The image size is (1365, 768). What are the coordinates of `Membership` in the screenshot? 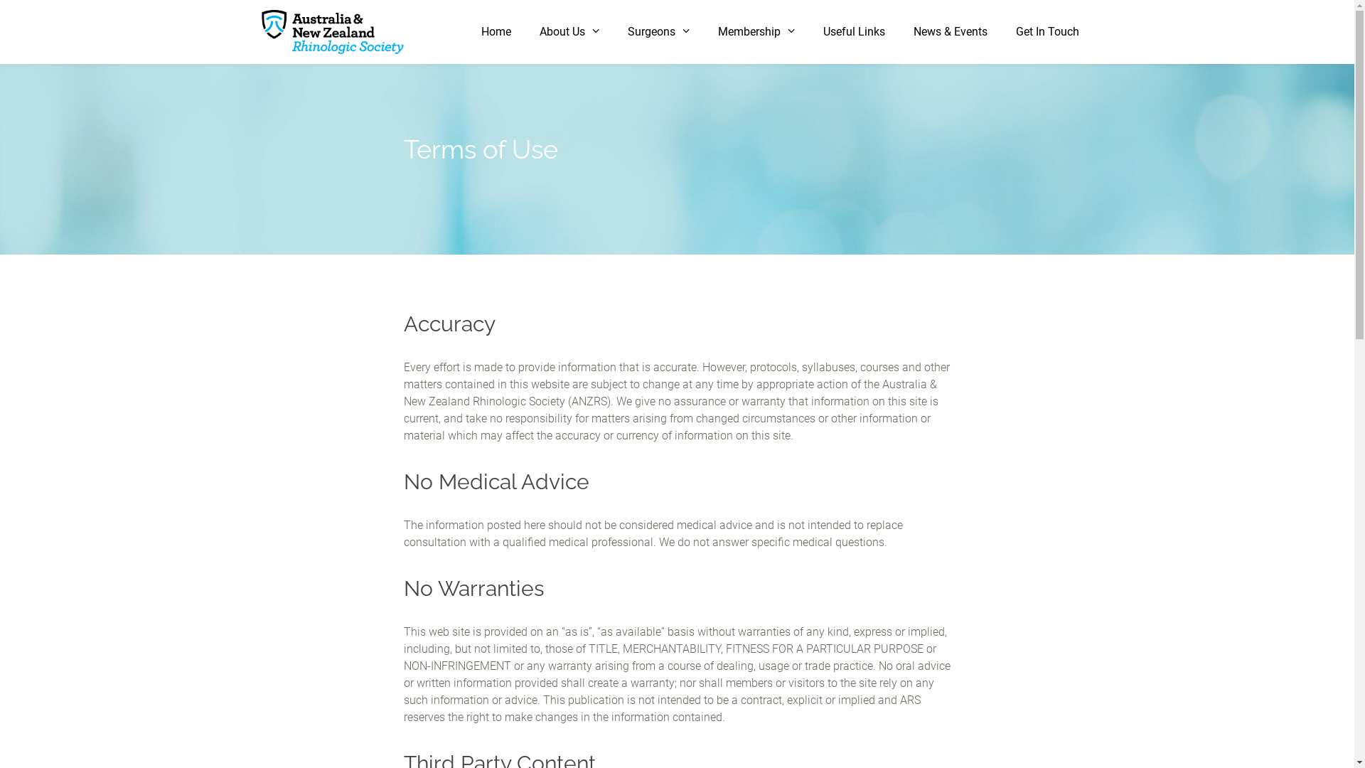 It's located at (756, 32).